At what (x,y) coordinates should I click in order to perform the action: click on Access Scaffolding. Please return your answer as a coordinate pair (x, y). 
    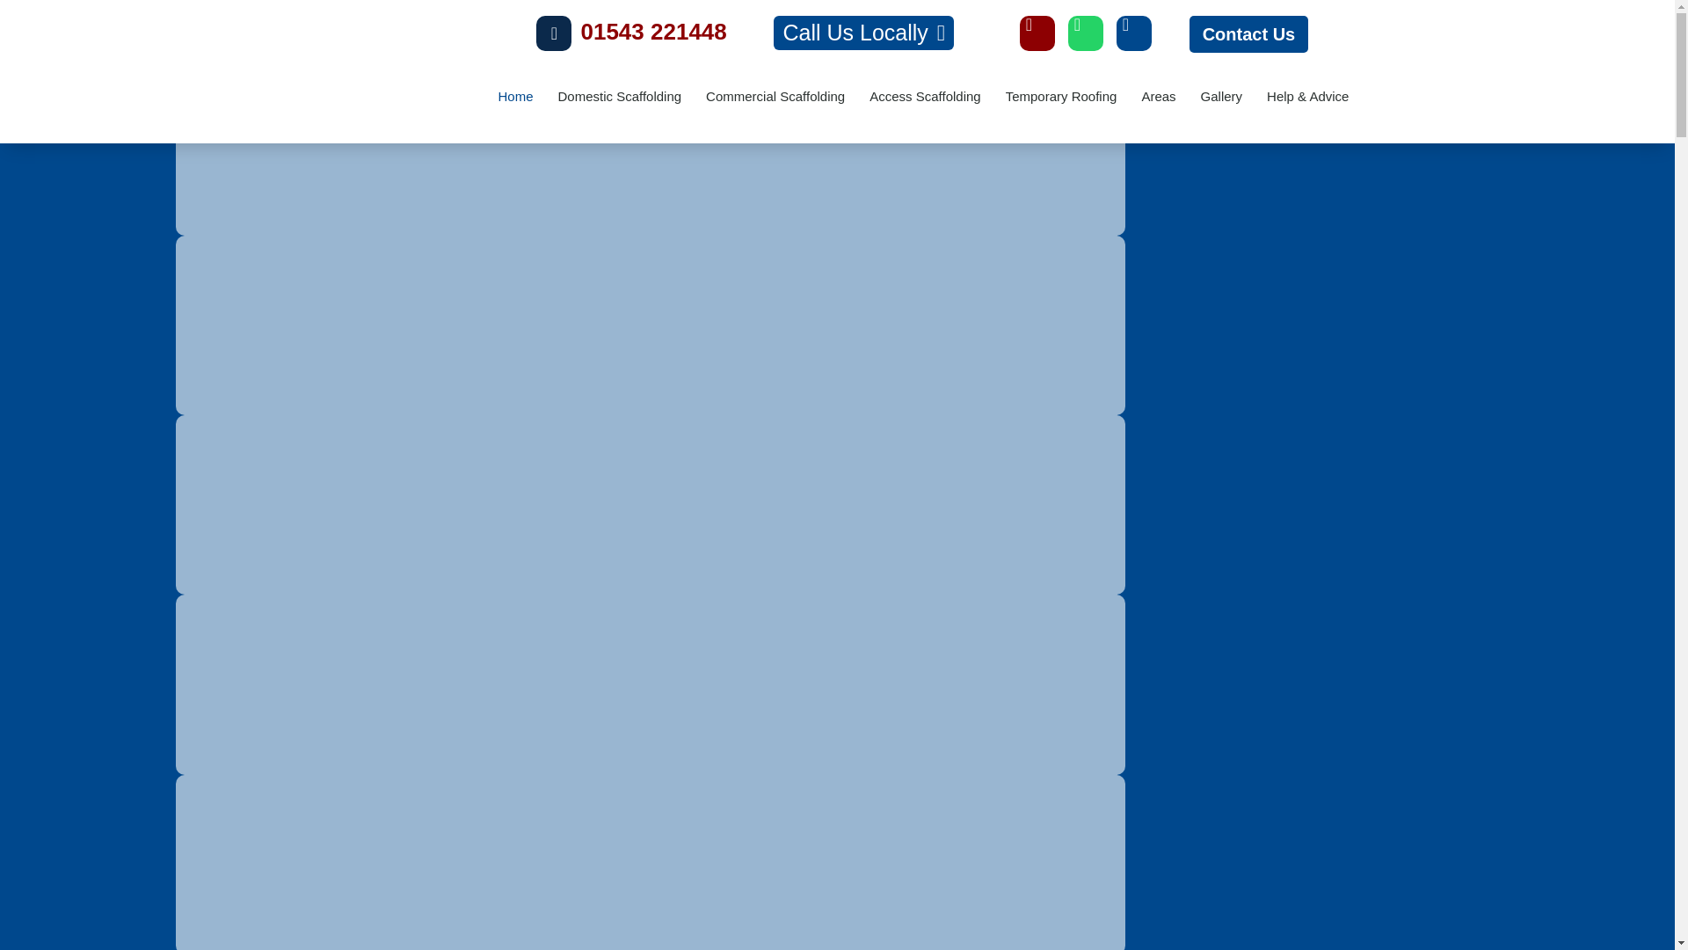
    Looking at the image, I should click on (925, 97).